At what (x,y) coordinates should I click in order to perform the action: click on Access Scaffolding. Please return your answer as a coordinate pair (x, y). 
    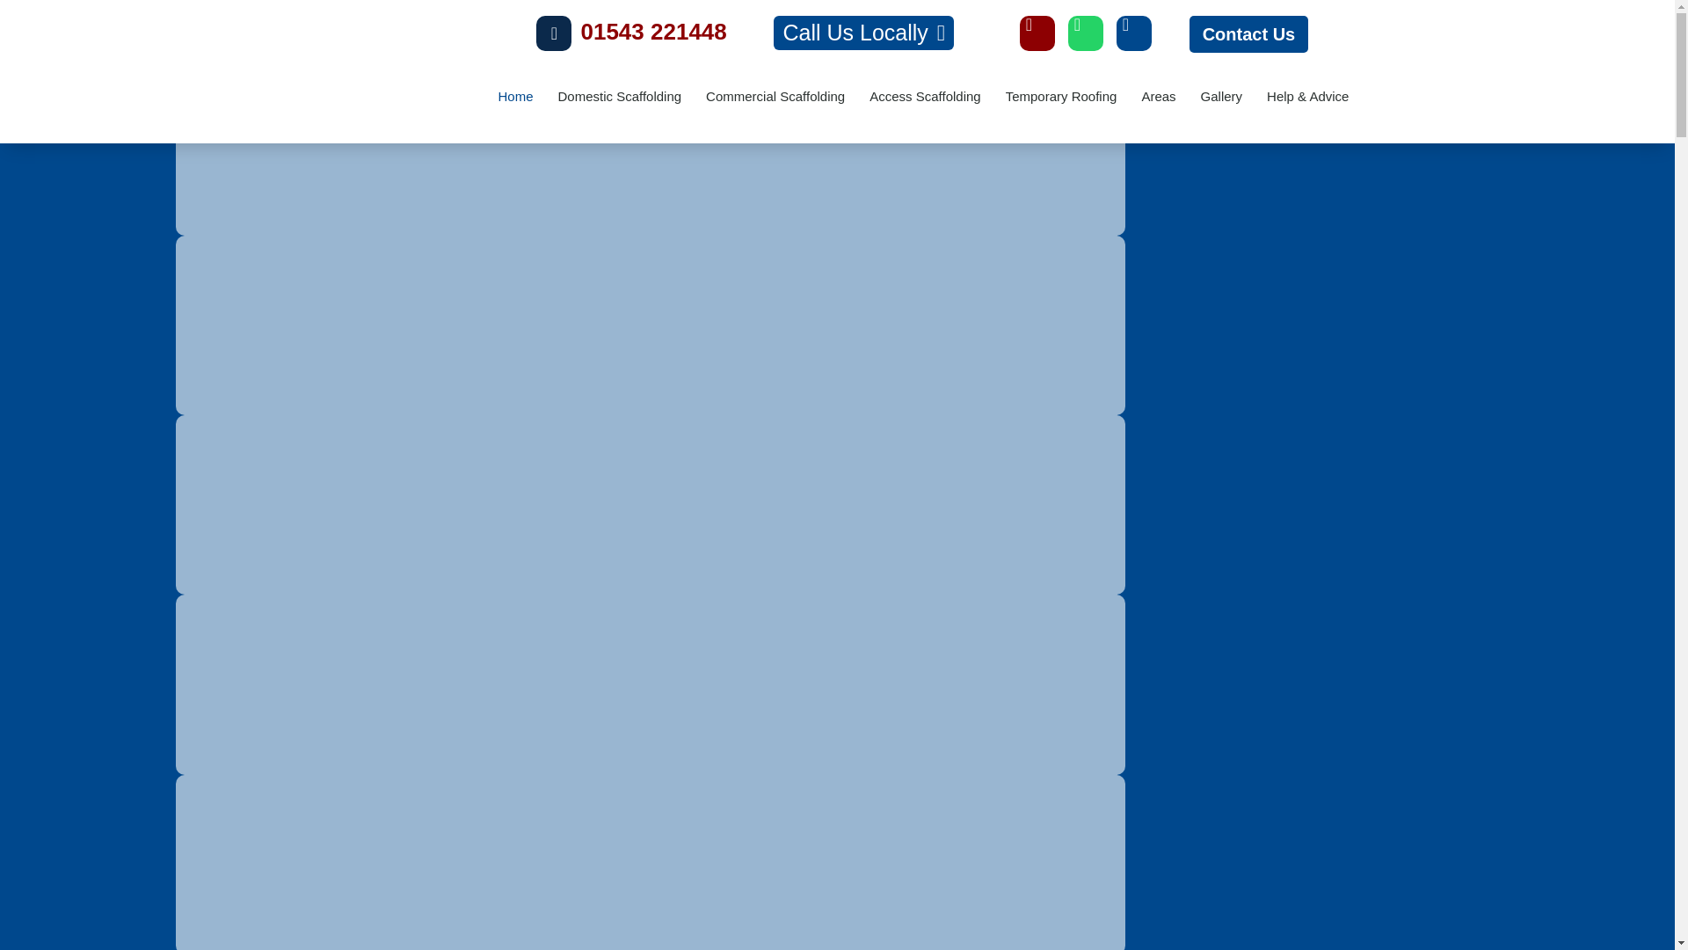
    Looking at the image, I should click on (925, 97).